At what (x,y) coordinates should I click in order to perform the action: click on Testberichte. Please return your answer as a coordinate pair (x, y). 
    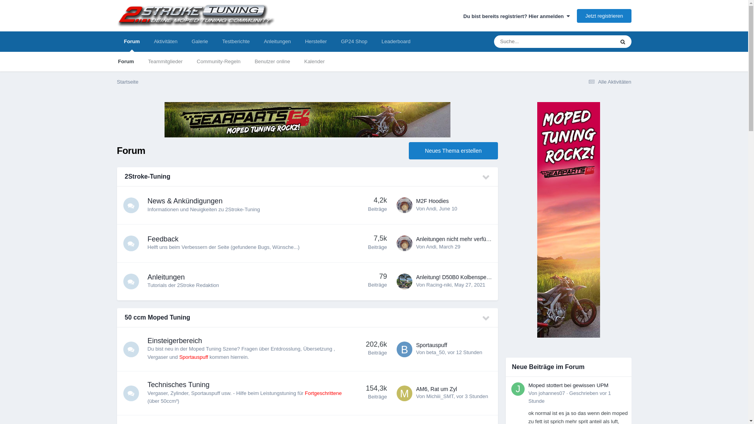
    Looking at the image, I should click on (236, 42).